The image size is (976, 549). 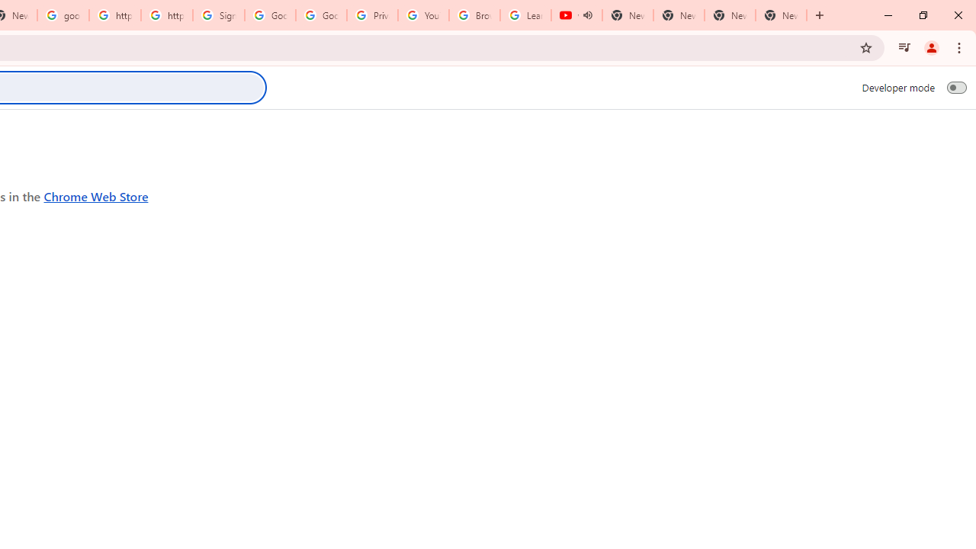 What do you see at coordinates (96, 195) in the screenshot?
I see `Chrome Web Store` at bounding box center [96, 195].